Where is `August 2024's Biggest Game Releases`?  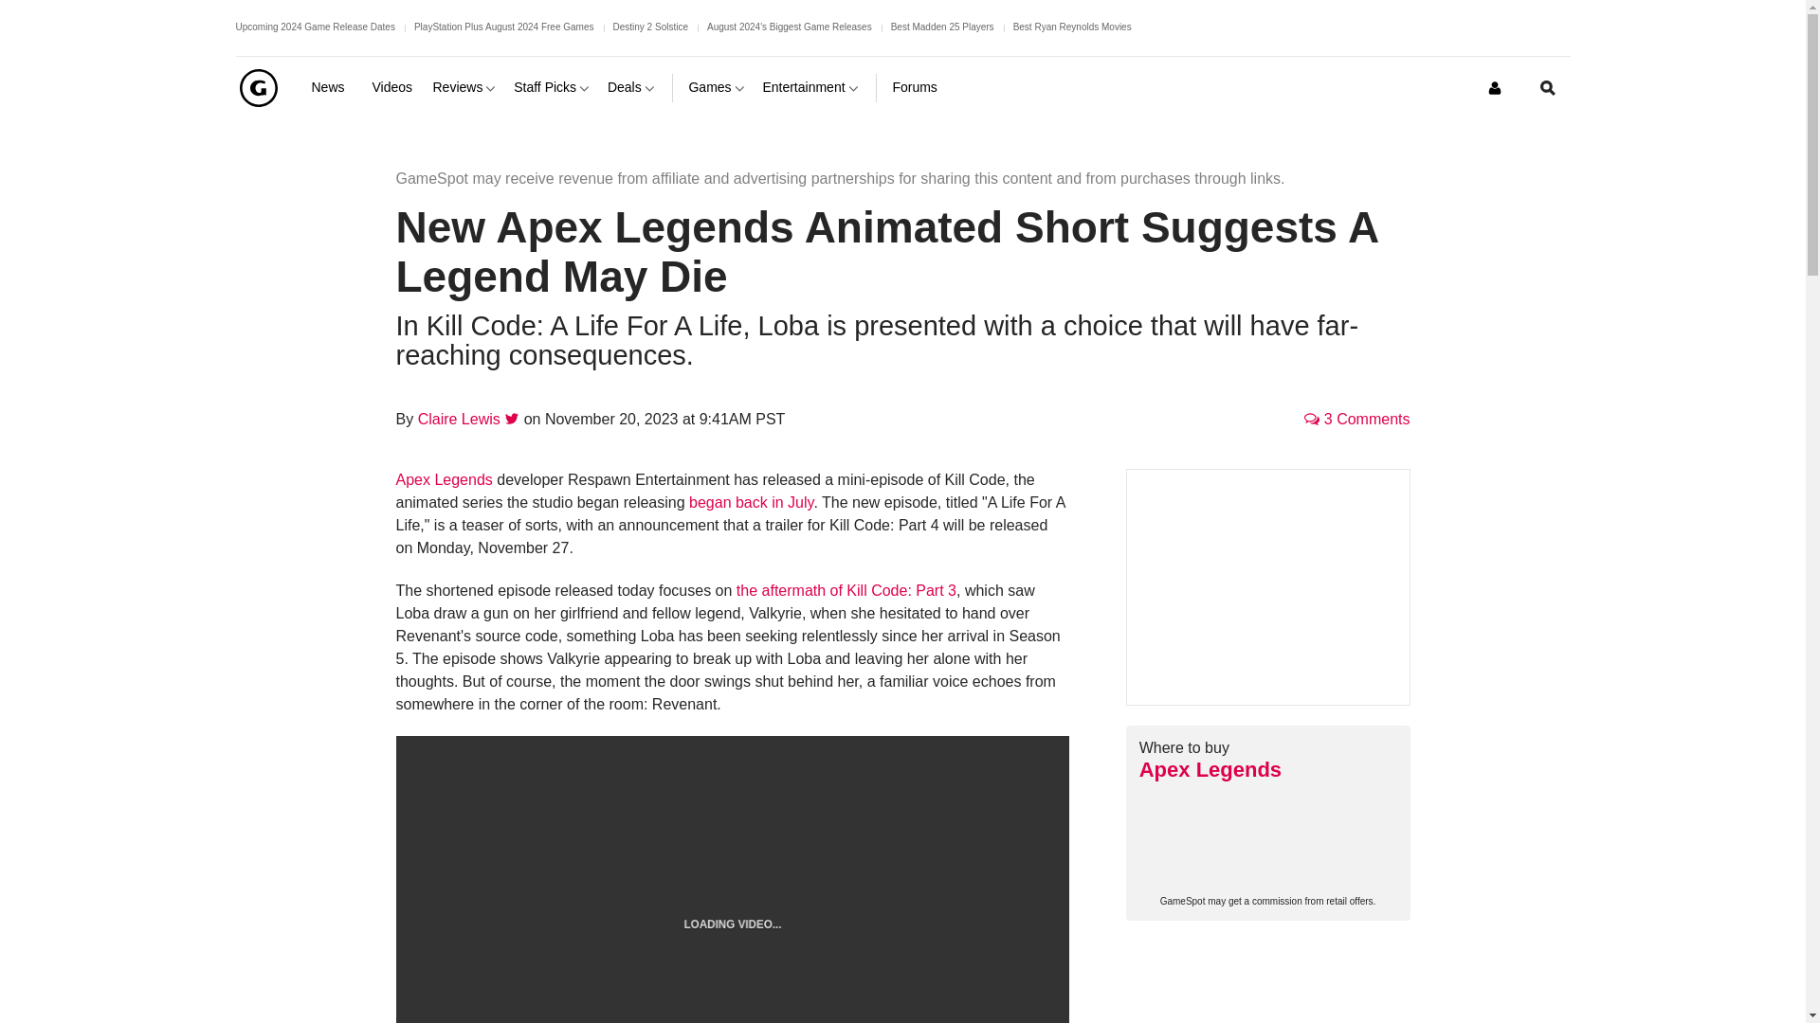
August 2024's Biggest Game Releases is located at coordinates (789, 27).